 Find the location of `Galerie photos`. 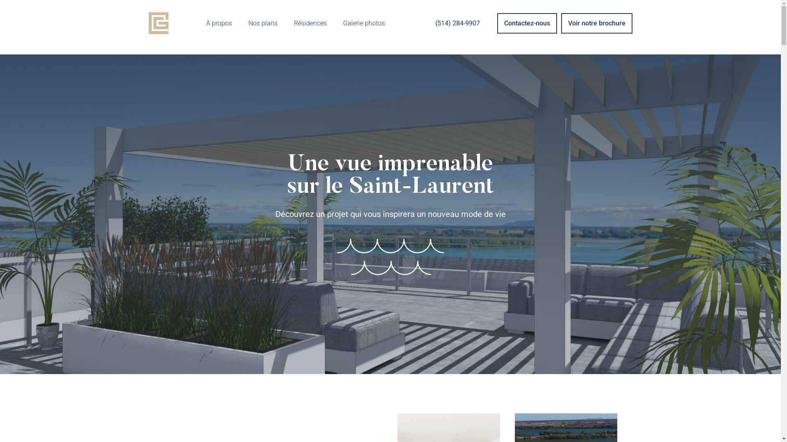

Galerie photos is located at coordinates (364, 23).